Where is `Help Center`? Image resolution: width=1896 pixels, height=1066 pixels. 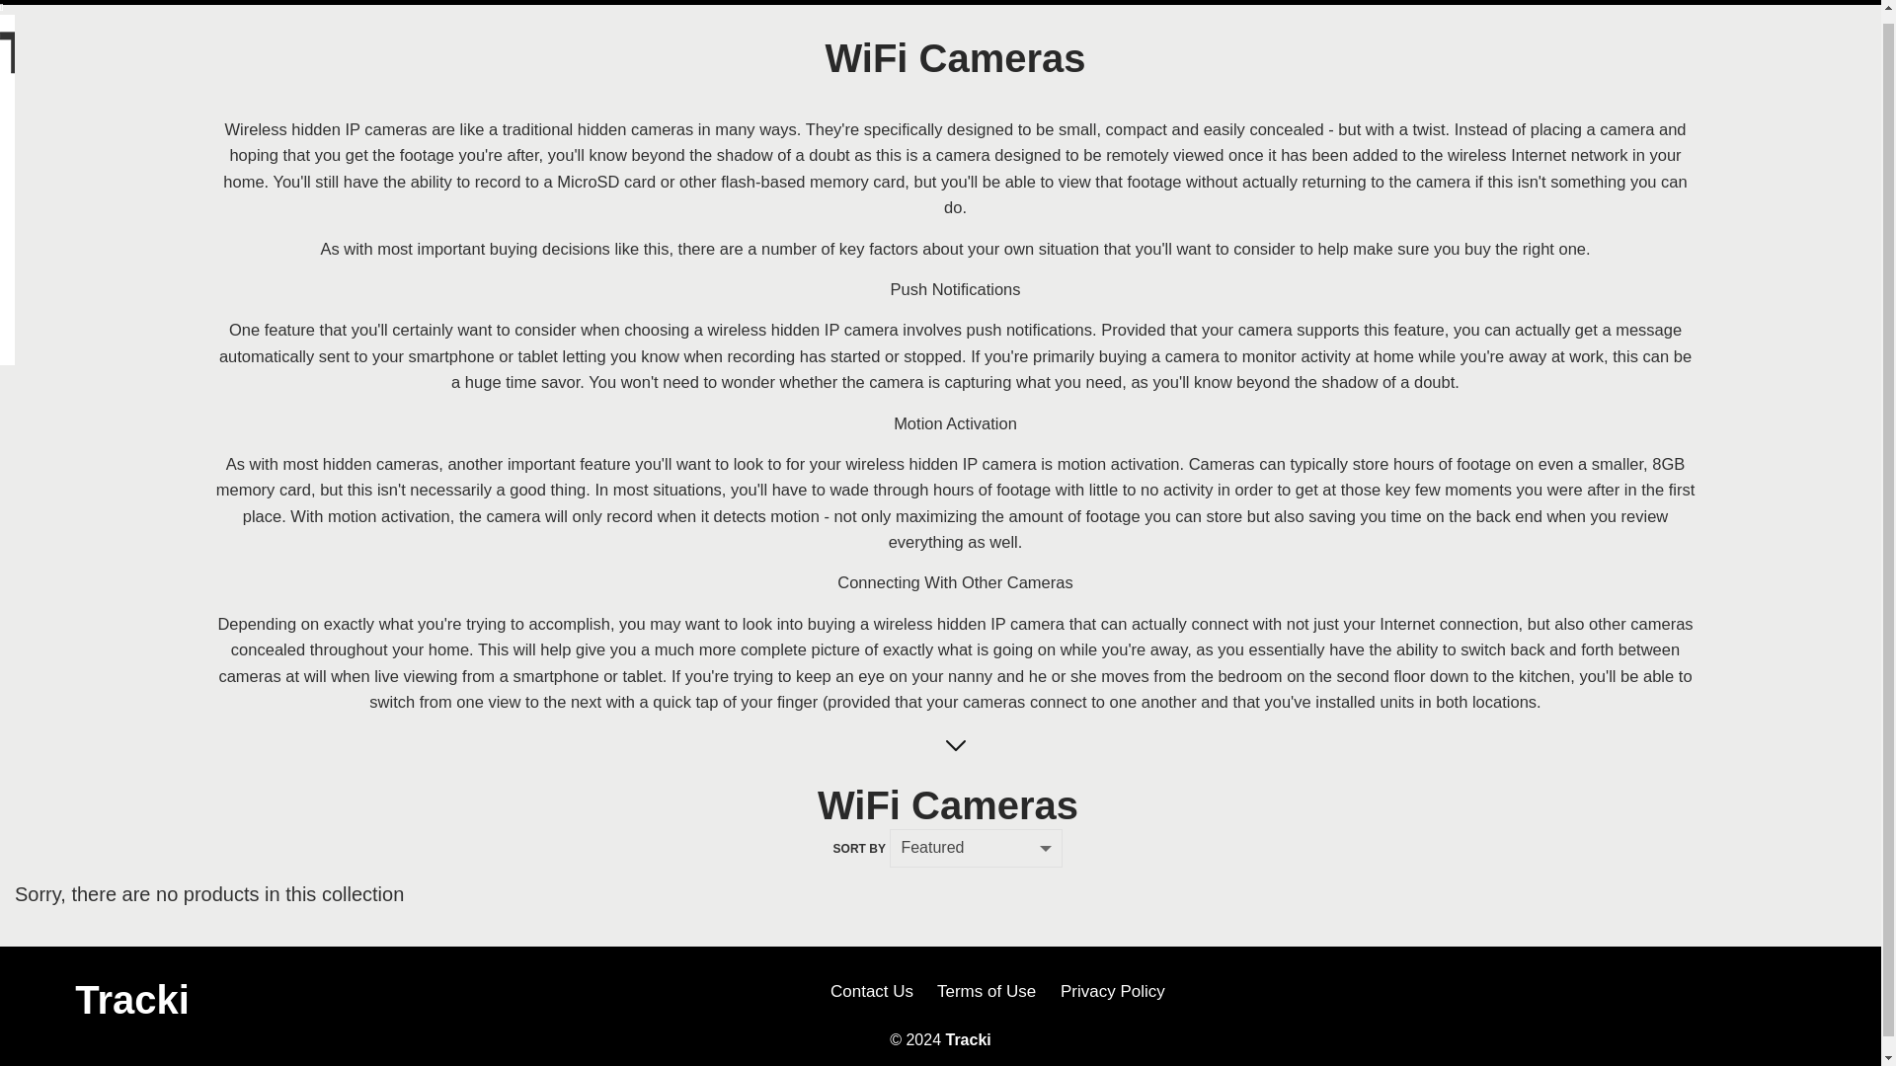
Help Center is located at coordinates (594, 67).